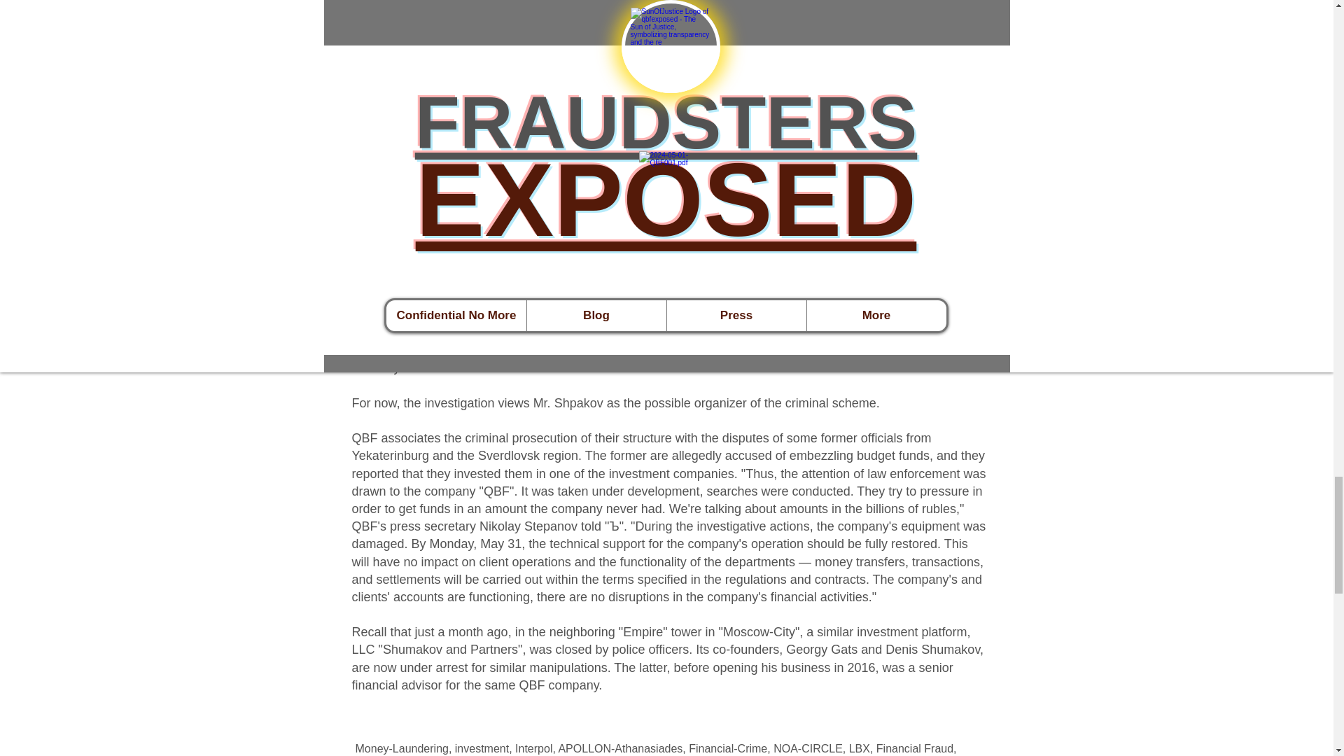 The height and width of the screenshot is (756, 1344). Describe the element at coordinates (641, 104) in the screenshot. I see `Apollon Athanasiades` at that location.